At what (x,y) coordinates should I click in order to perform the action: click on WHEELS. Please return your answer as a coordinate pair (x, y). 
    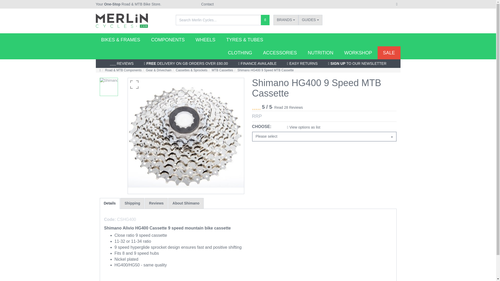
    Looking at the image, I should click on (205, 40).